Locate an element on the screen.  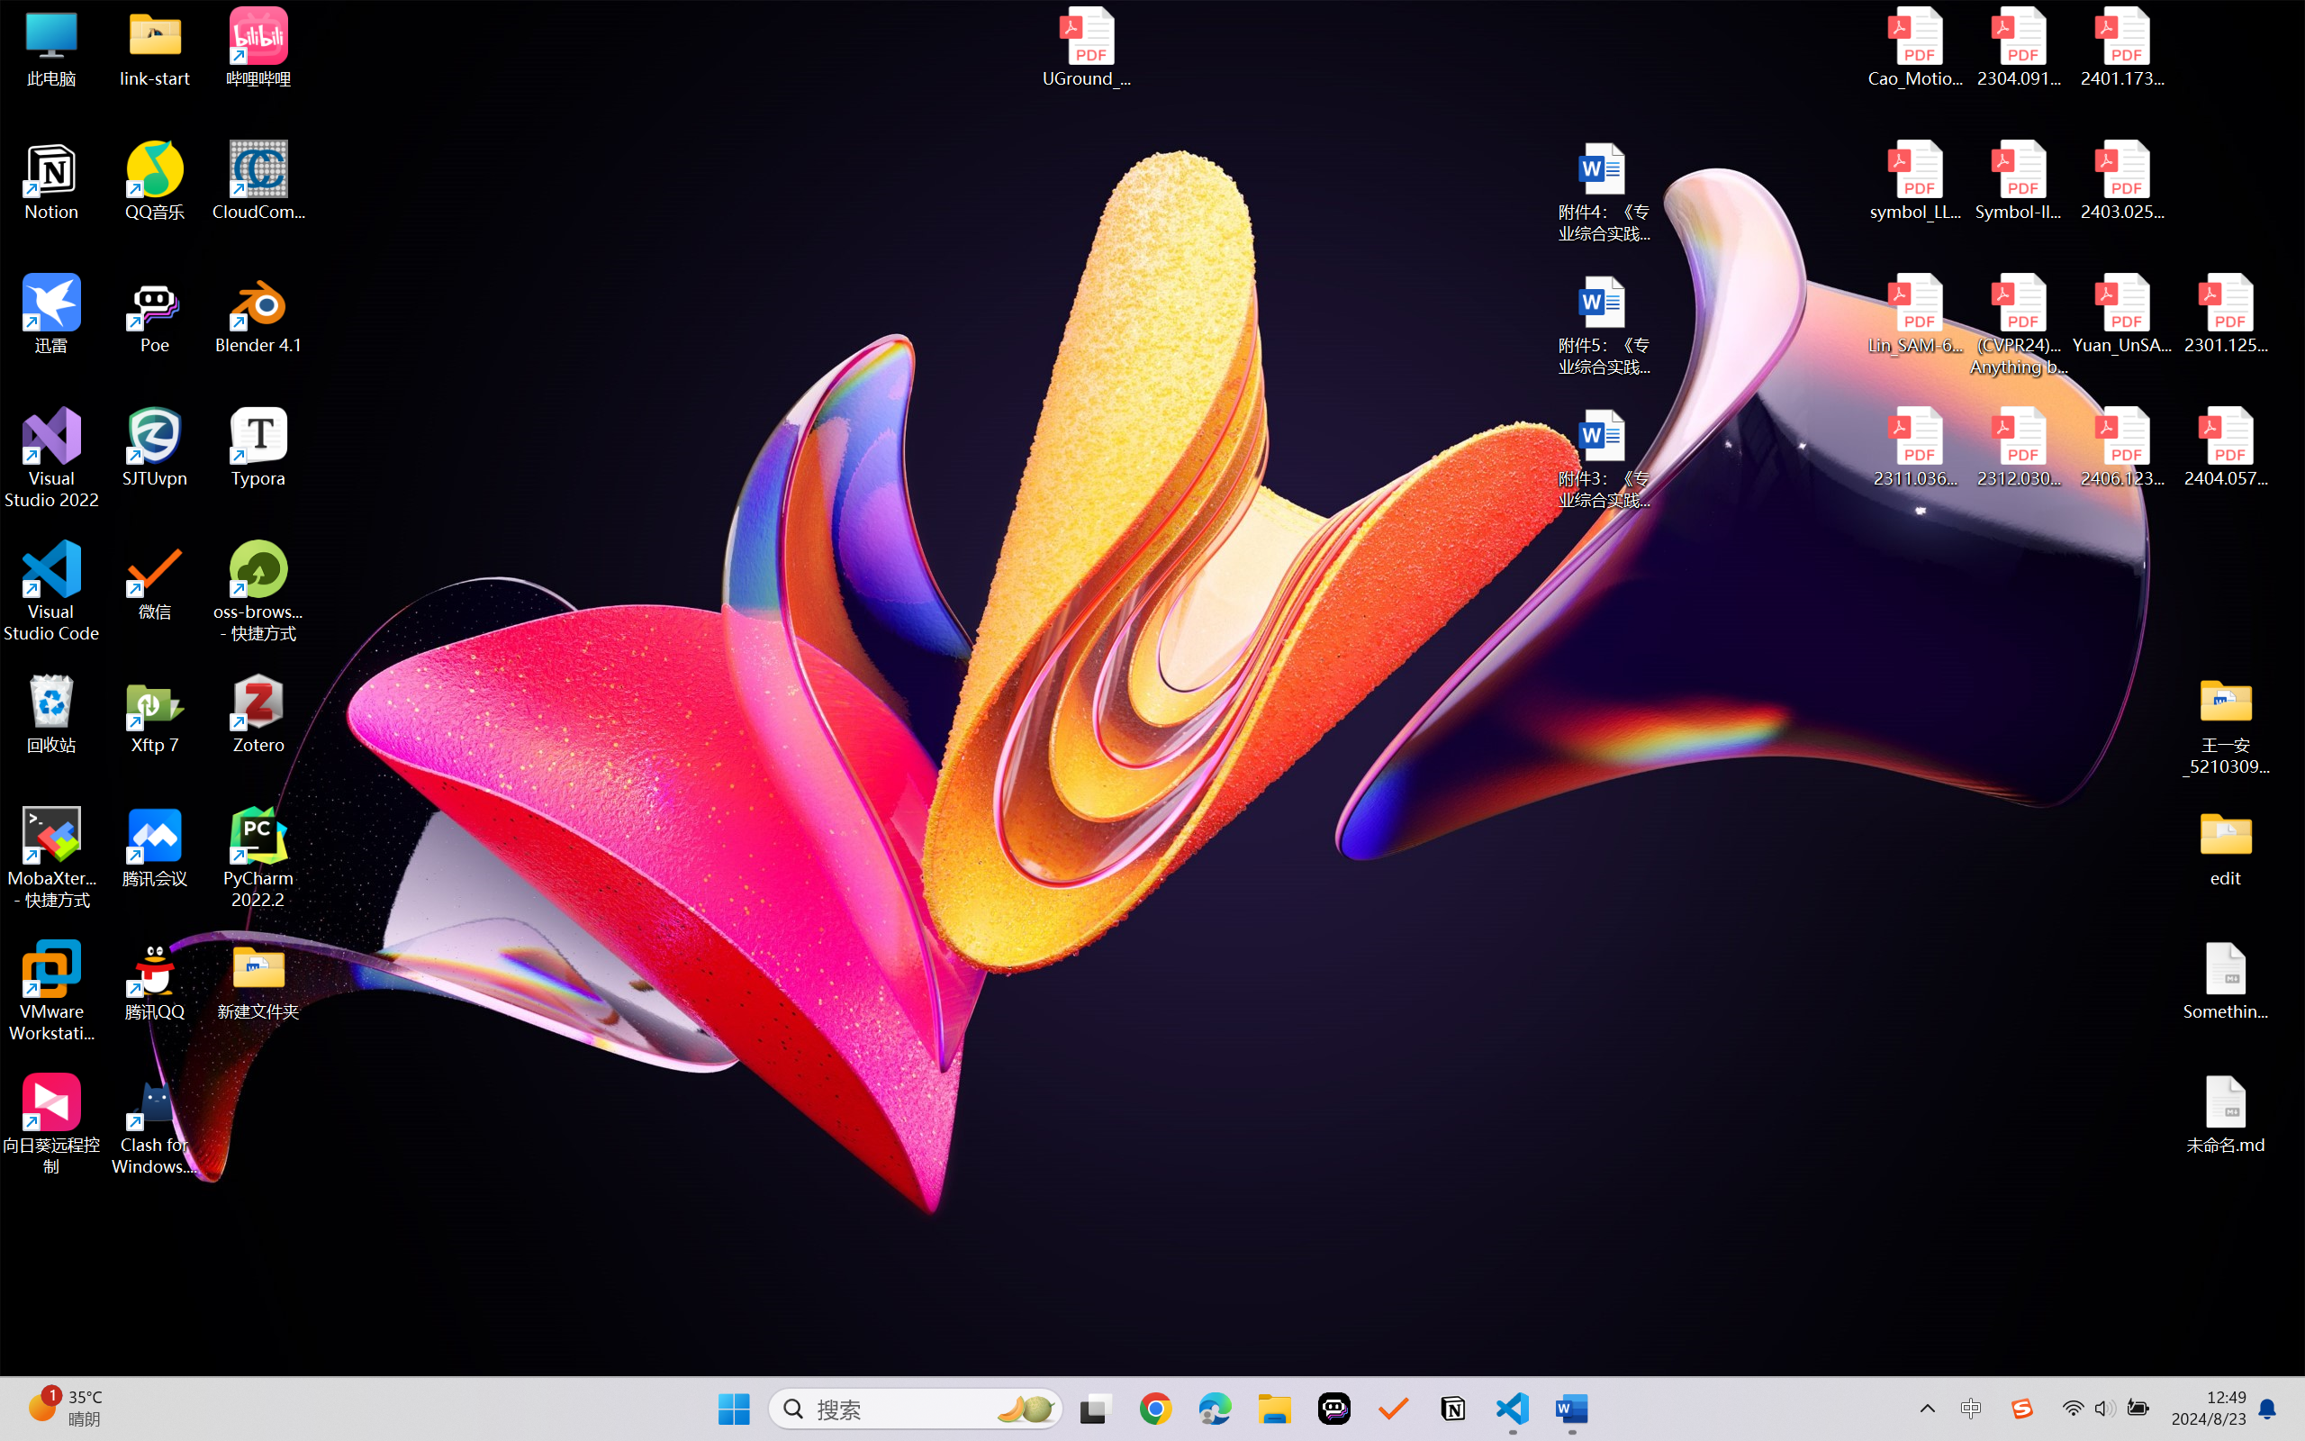
Visual Studio Code is located at coordinates (52, 591).